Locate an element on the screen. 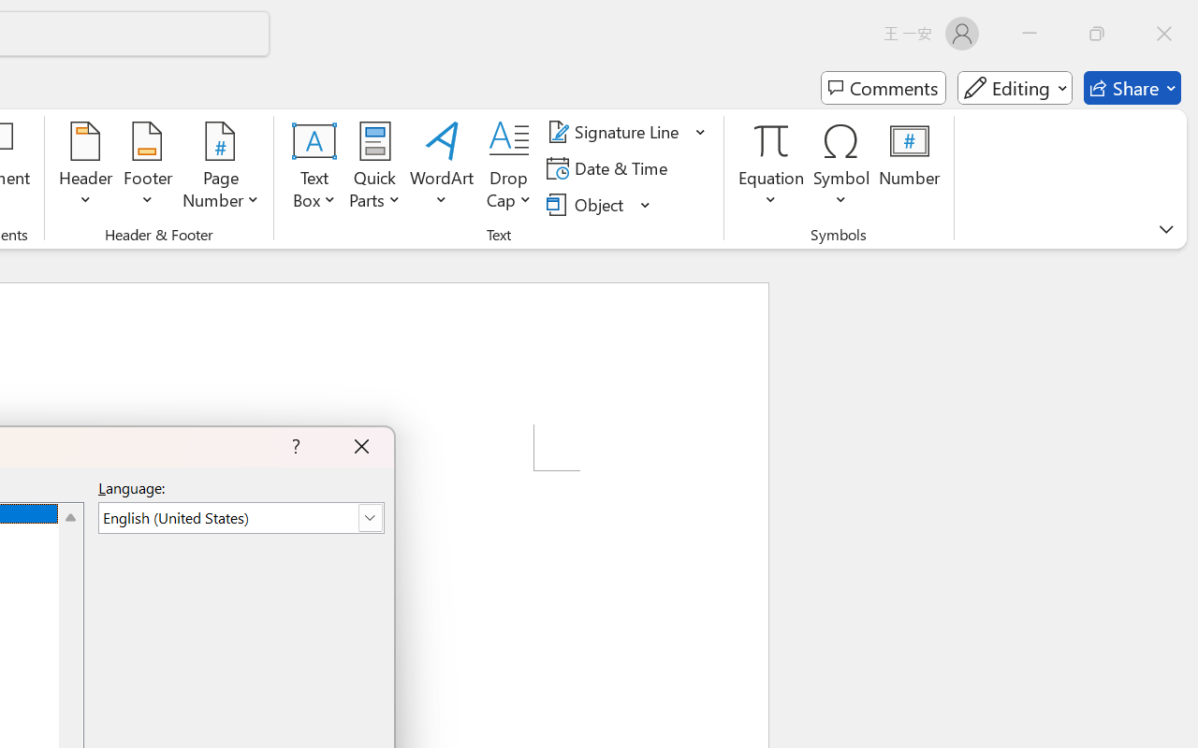 This screenshot has height=748, width=1198. Number... is located at coordinates (910, 168).